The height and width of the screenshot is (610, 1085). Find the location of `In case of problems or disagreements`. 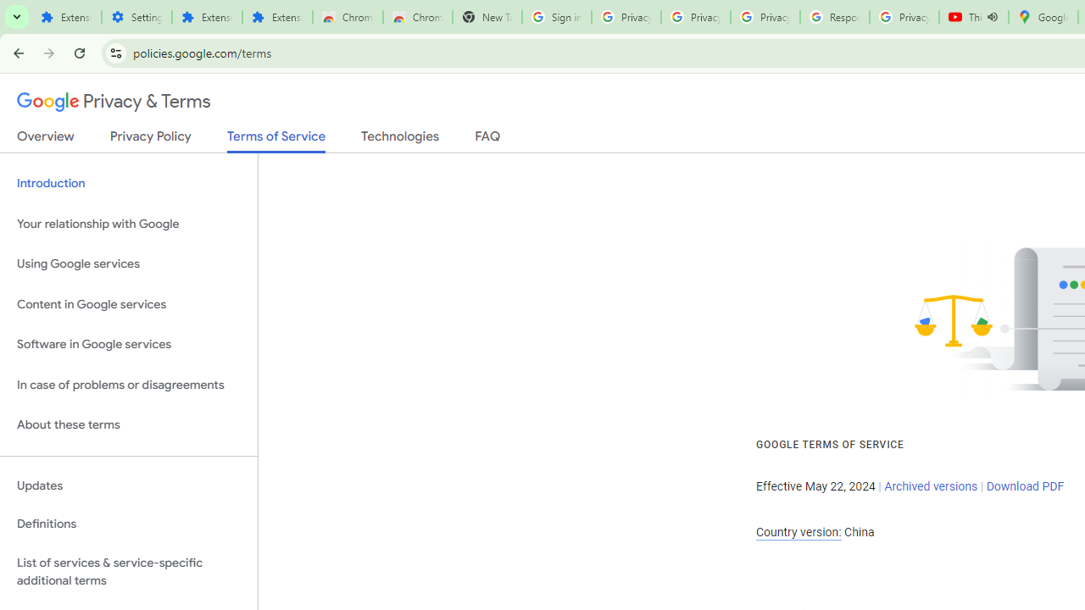

In case of problems or disagreements is located at coordinates (129, 385).